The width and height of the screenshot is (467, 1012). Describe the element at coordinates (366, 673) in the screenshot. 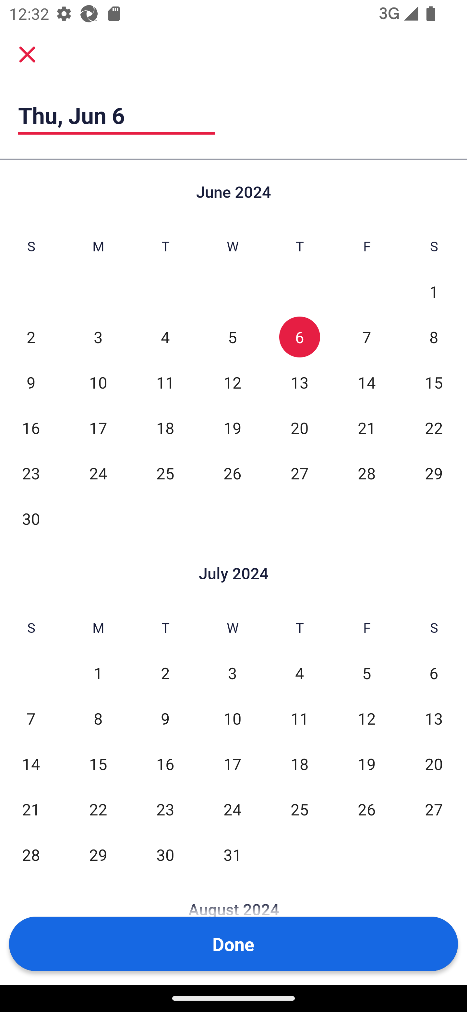

I see `5 Fri, Jul 5, Not Selected` at that location.